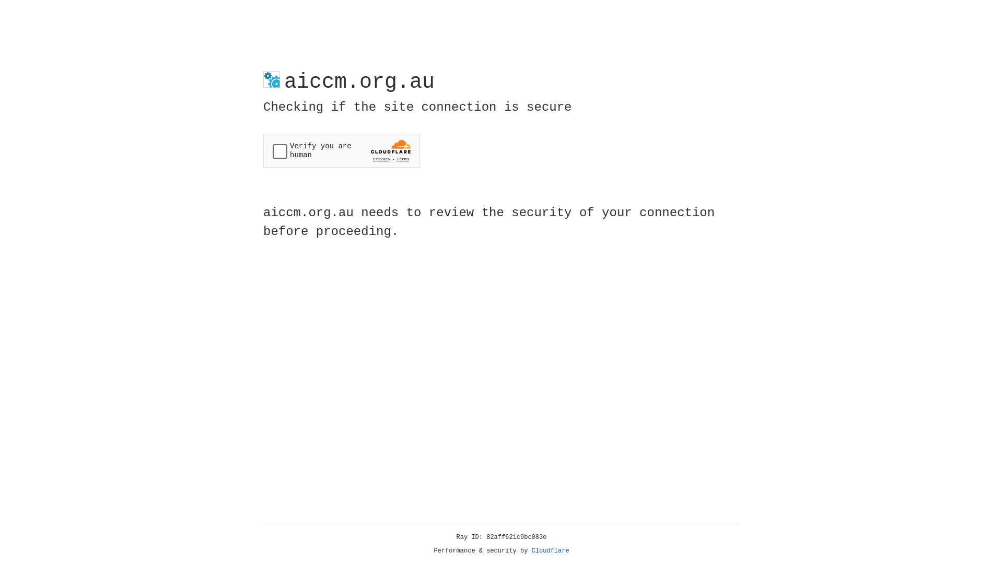 This screenshot has width=1003, height=564. What do you see at coordinates (342, 150) in the screenshot?
I see `Widget containing a Cloudflare security challenge` at bounding box center [342, 150].